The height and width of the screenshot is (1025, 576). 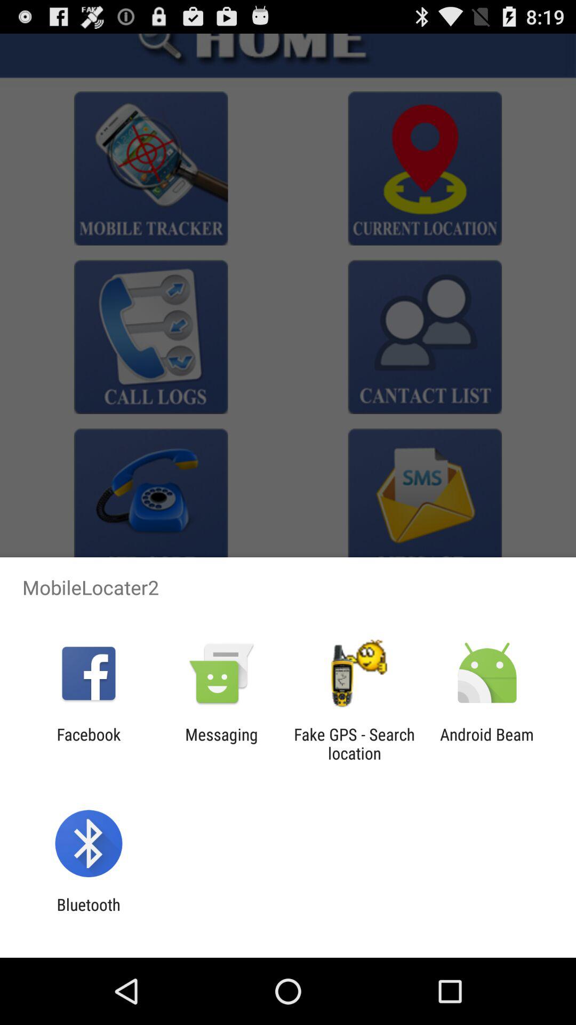 I want to click on press the bluetooth, so click(x=89, y=914).